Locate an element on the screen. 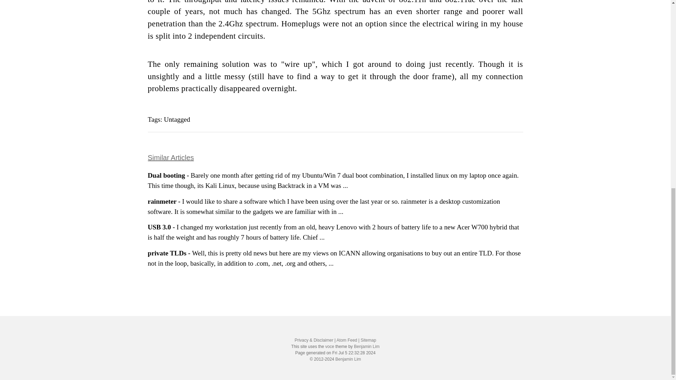 The image size is (676, 380). Benjamin Lim is located at coordinates (366, 347).